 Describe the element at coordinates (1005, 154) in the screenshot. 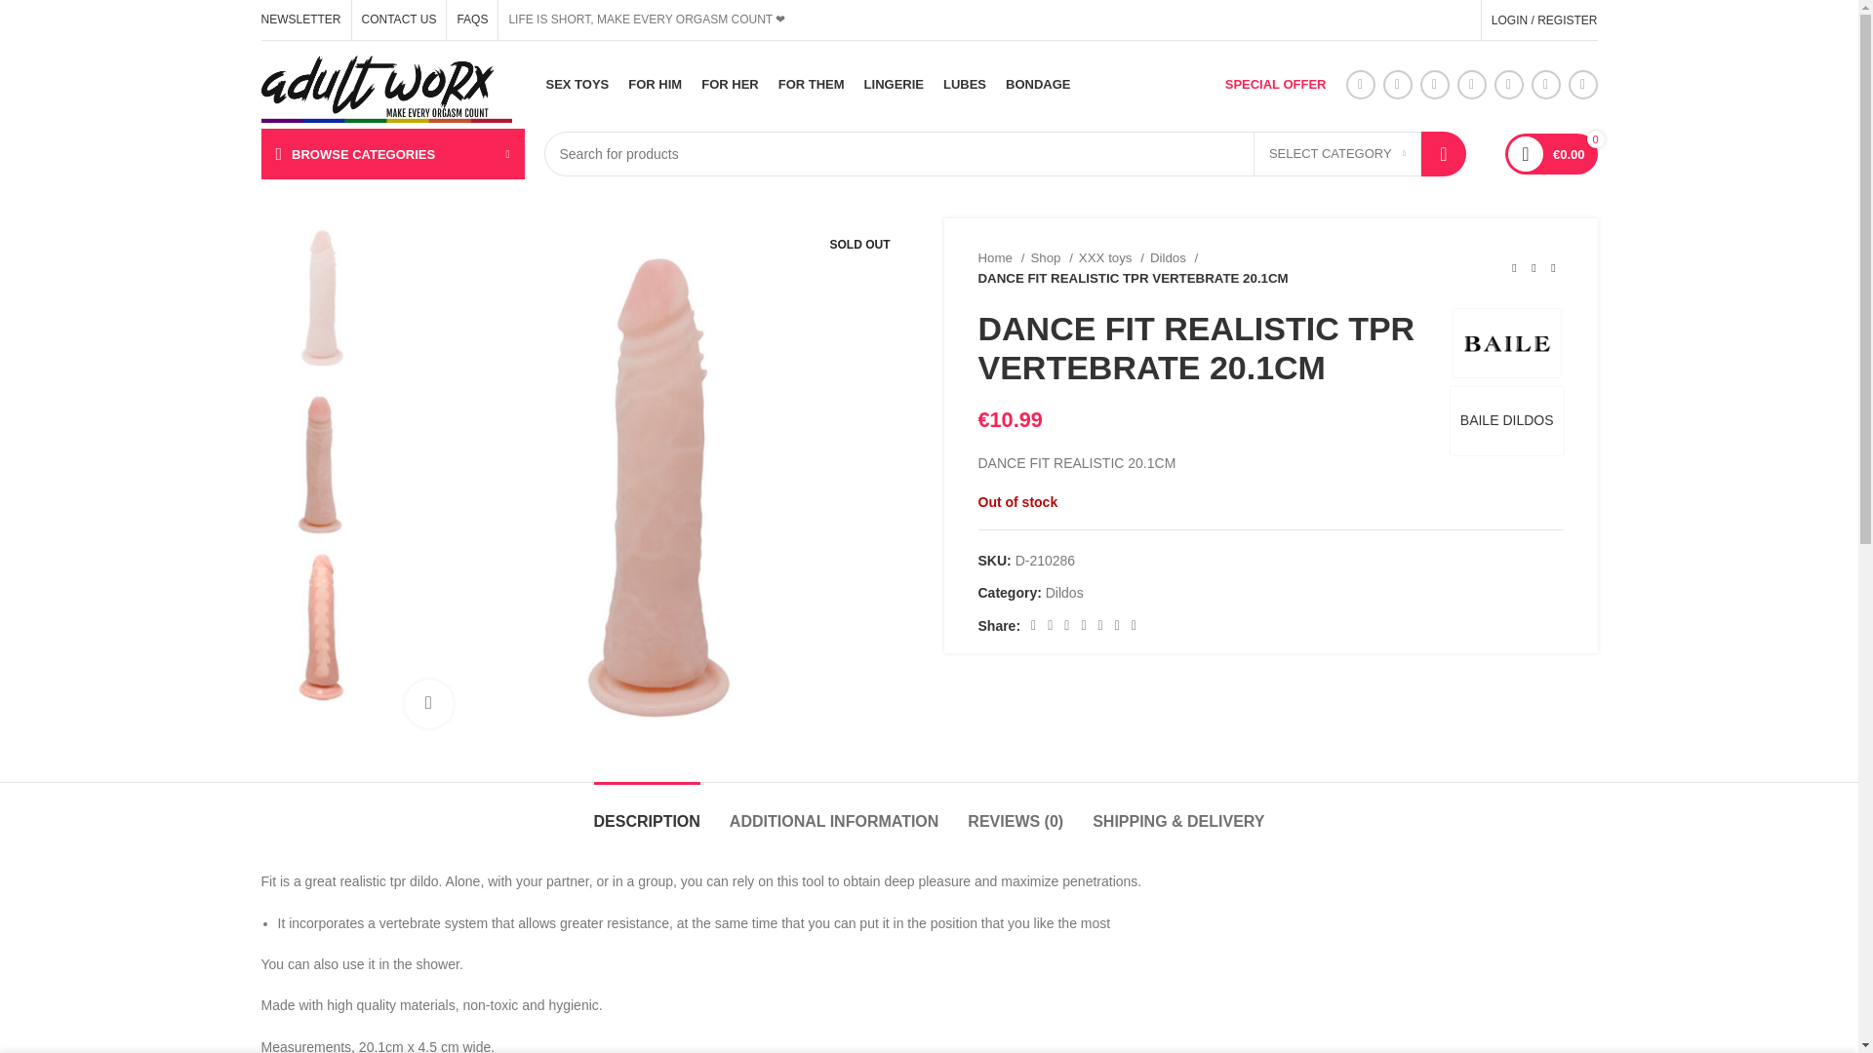

I see `Search for products` at that location.